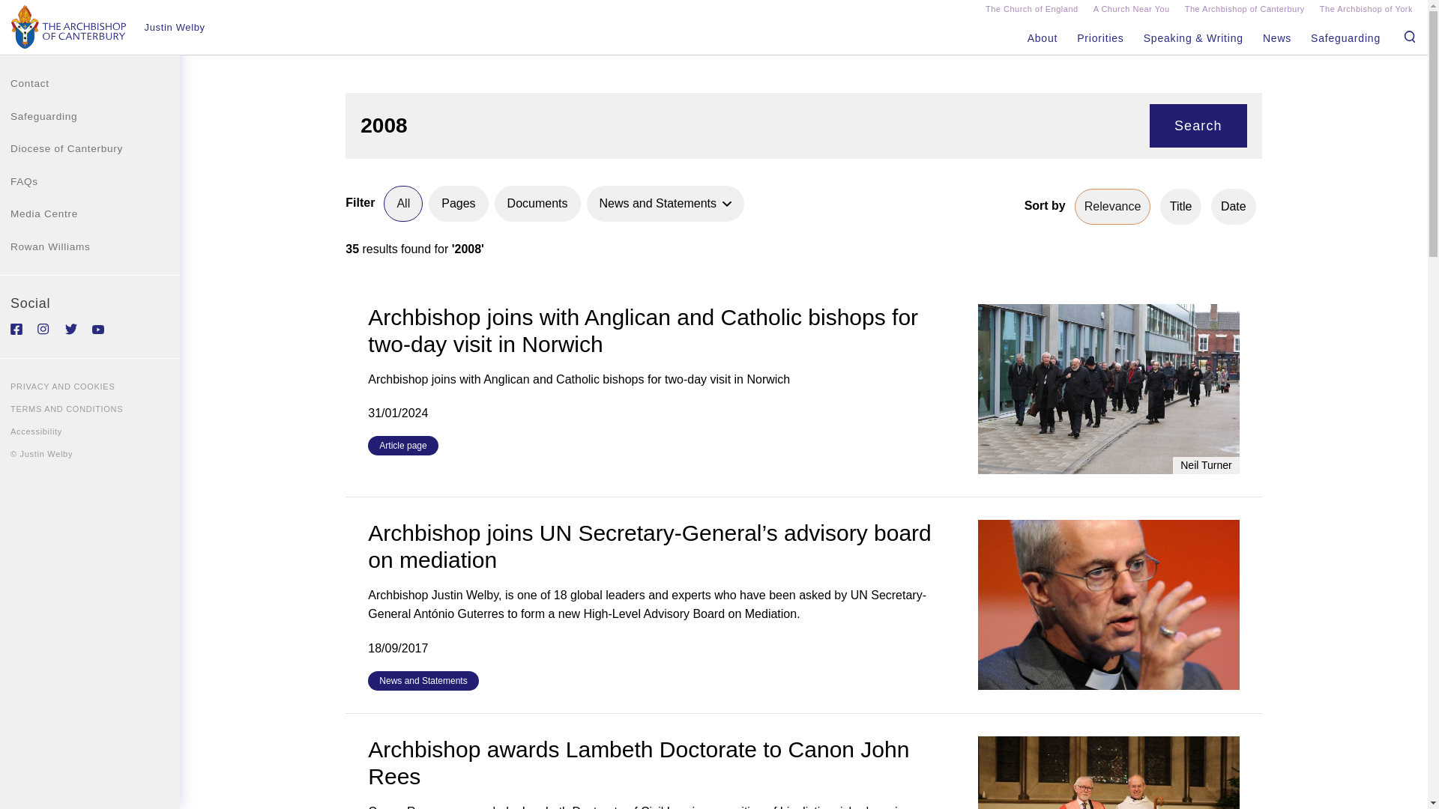 This screenshot has width=1439, height=809. Describe the element at coordinates (69, 26) in the screenshot. I see `Home` at that location.